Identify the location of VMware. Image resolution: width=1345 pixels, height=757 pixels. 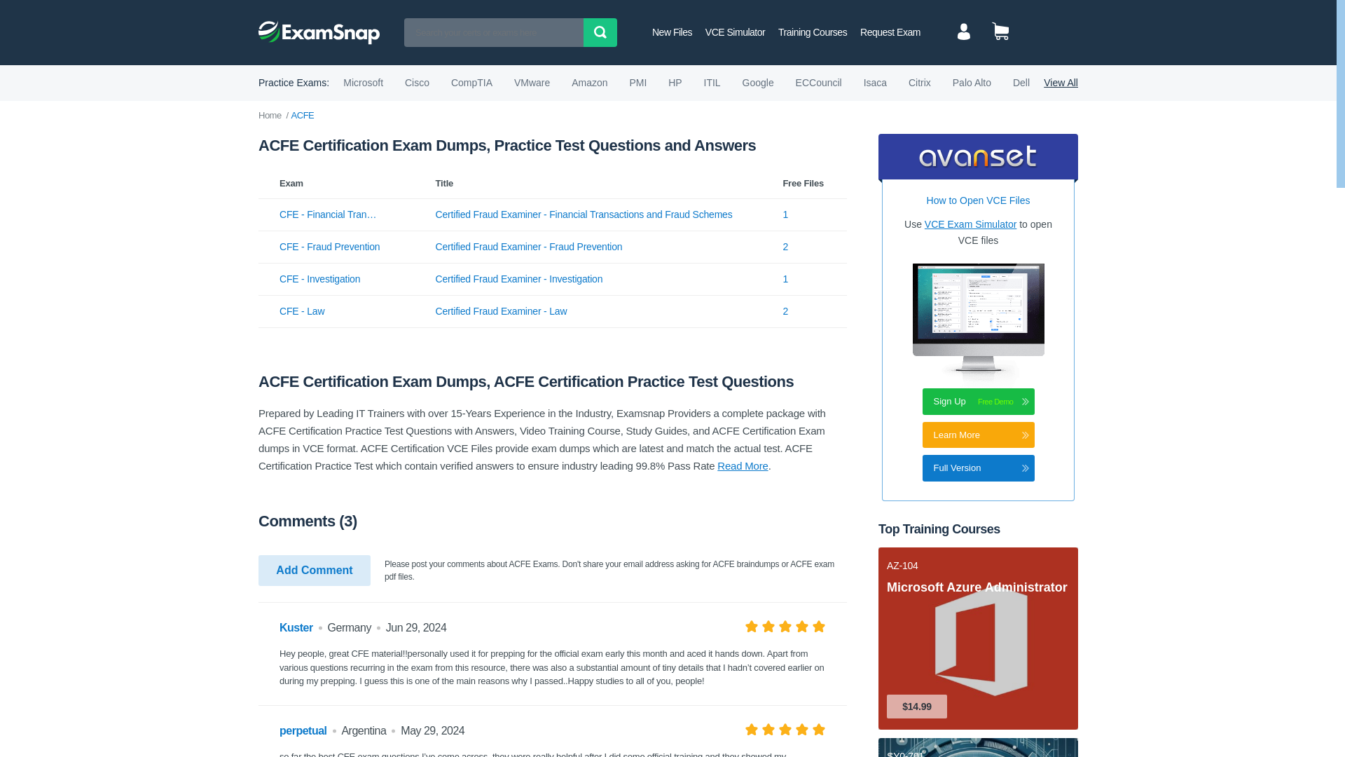
(532, 83).